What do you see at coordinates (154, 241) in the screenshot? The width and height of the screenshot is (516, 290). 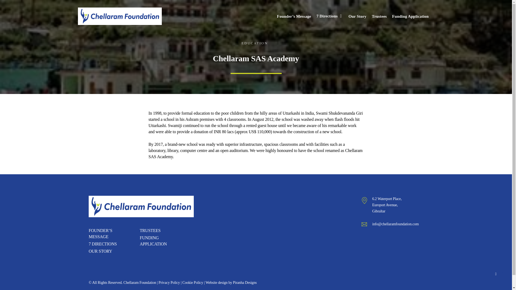 I see `FUNDING APPLICATION` at bounding box center [154, 241].